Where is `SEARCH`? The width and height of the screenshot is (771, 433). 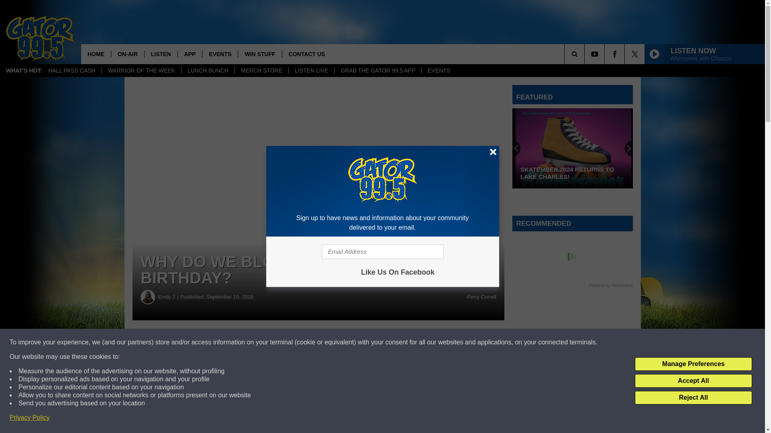 SEARCH is located at coordinates (585, 54).